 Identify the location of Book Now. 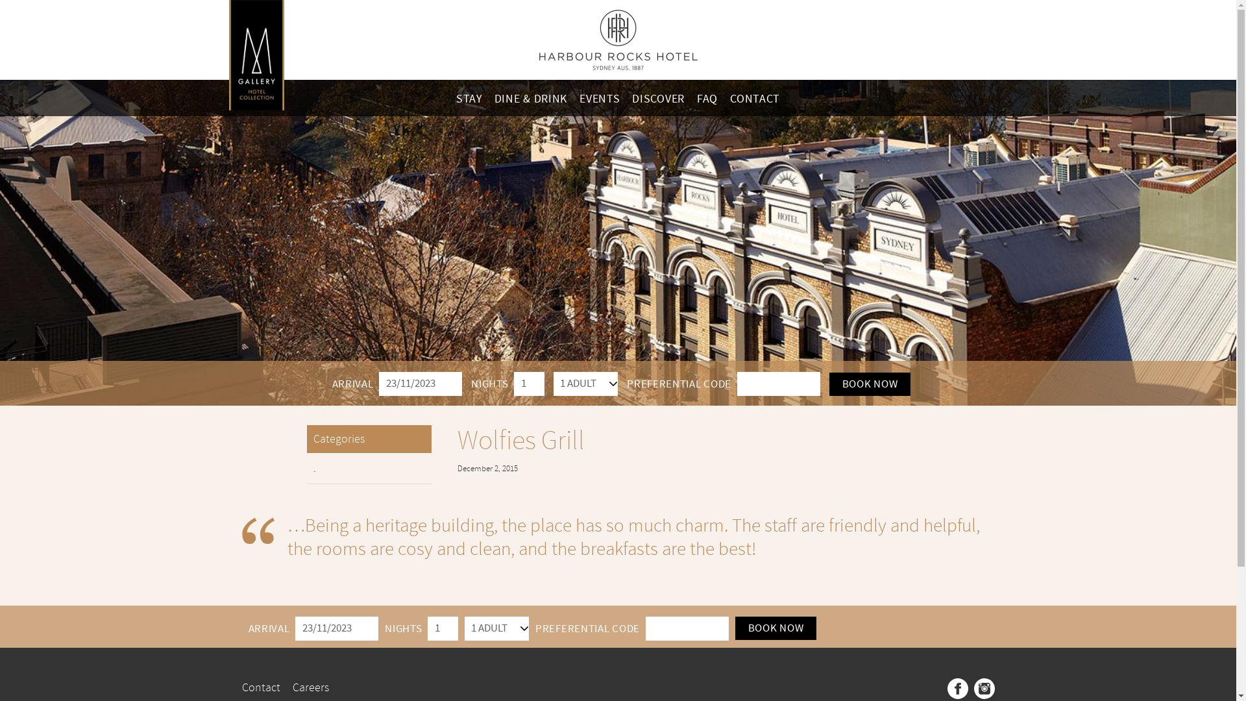
(776, 628).